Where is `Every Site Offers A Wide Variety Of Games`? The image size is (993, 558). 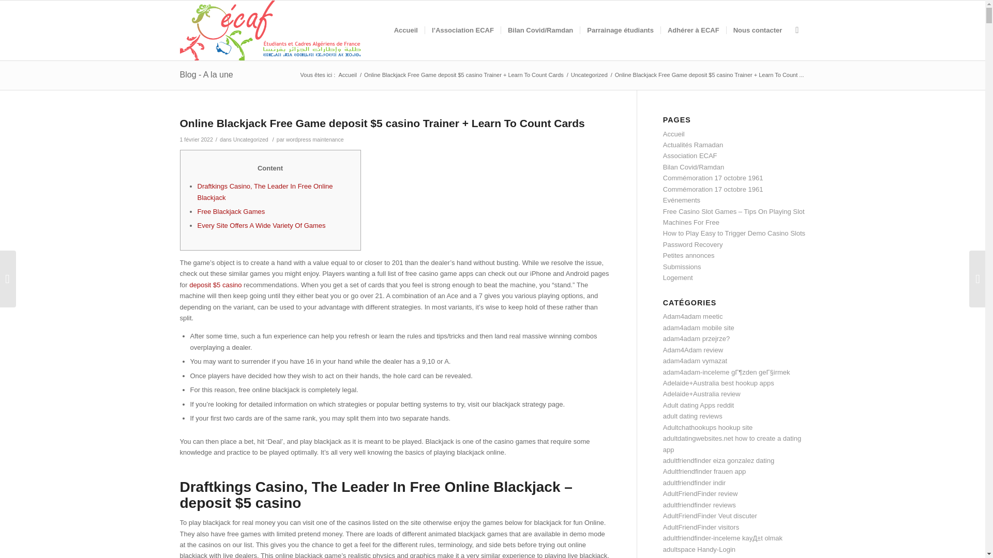
Every Site Offers A Wide Variety Of Games is located at coordinates (262, 225).